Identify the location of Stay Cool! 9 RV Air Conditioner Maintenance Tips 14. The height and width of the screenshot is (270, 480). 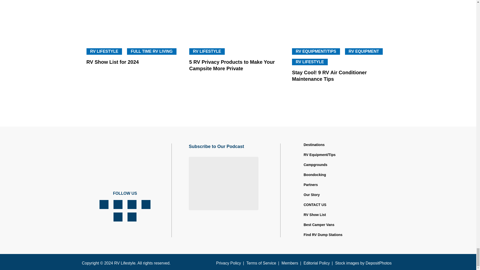
(341, 20).